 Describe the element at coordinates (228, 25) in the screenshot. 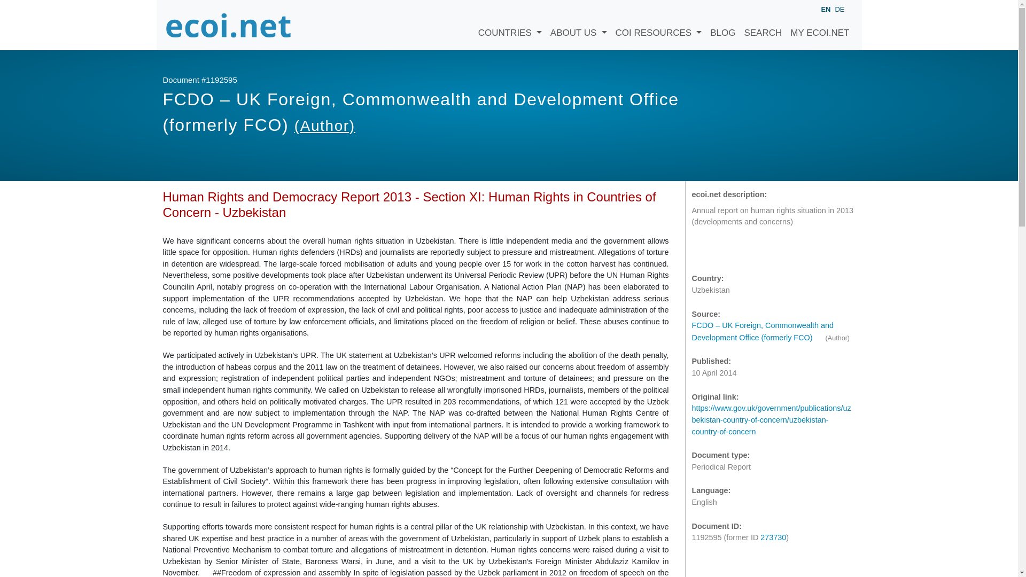

I see `Go to ecoi.net homepage` at that location.